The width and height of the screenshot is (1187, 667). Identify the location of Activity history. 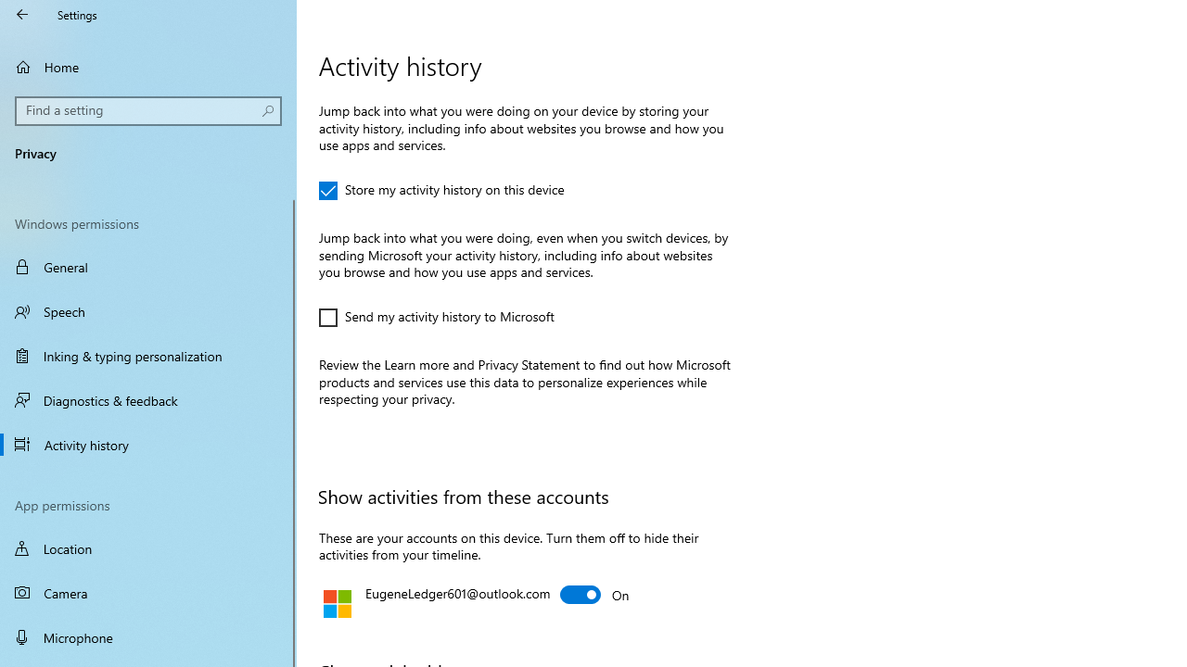
(148, 444).